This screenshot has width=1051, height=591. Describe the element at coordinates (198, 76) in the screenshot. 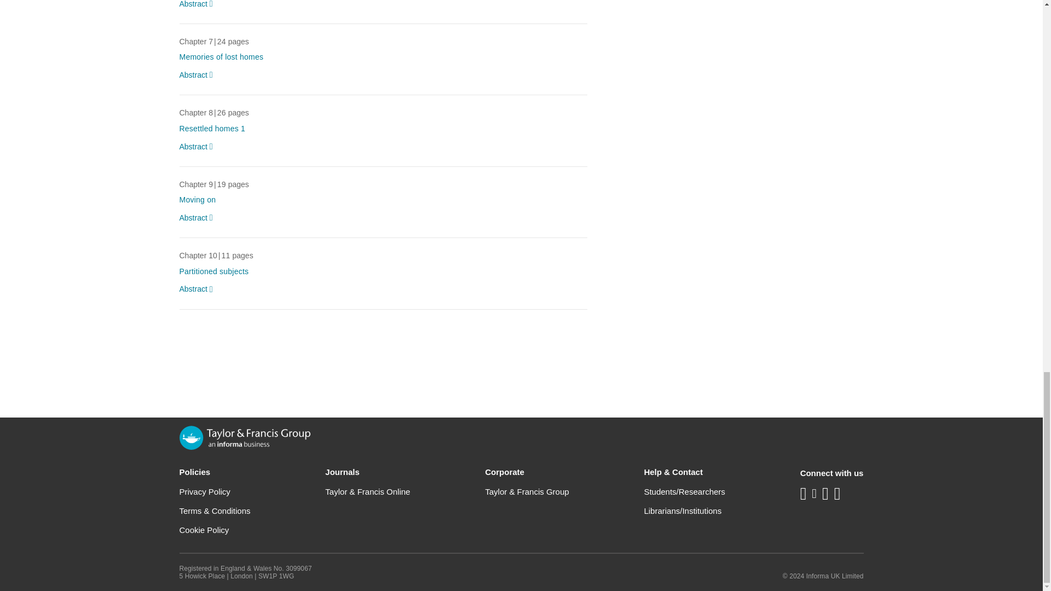

I see `Abstract` at that location.